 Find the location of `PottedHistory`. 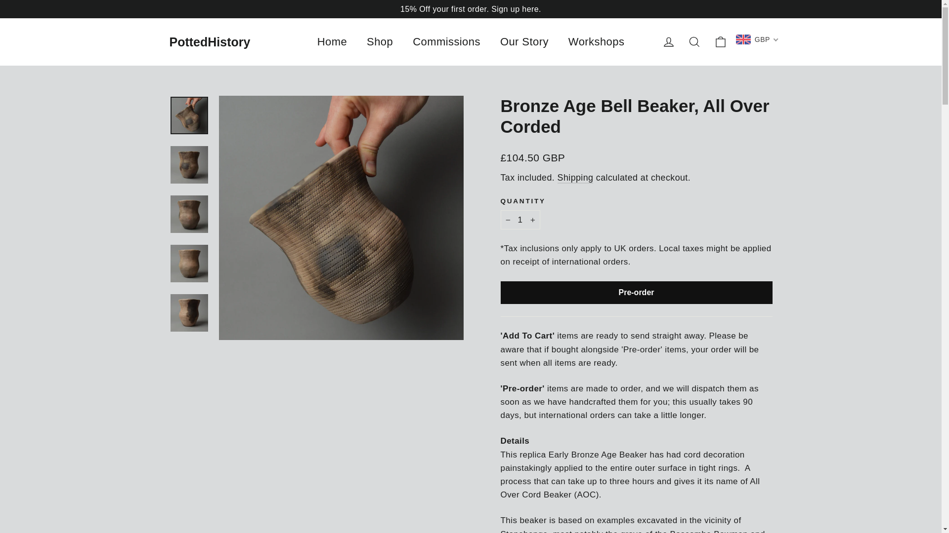

PottedHistory is located at coordinates (524, 41).